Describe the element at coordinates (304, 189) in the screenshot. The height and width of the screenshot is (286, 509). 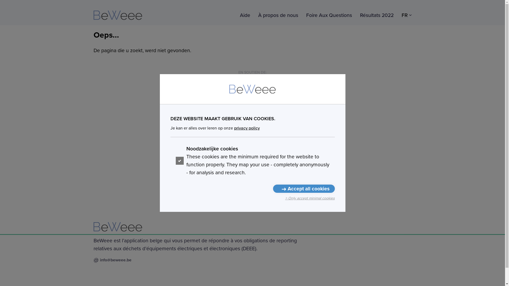
I see `Accept all cookies` at that location.